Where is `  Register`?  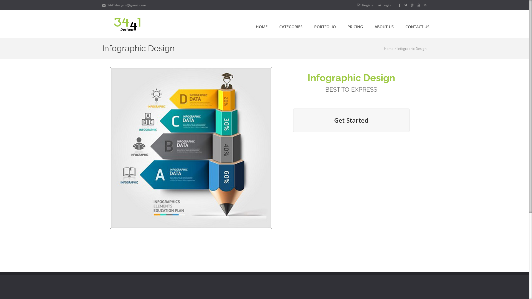
  Register is located at coordinates (366, 5).